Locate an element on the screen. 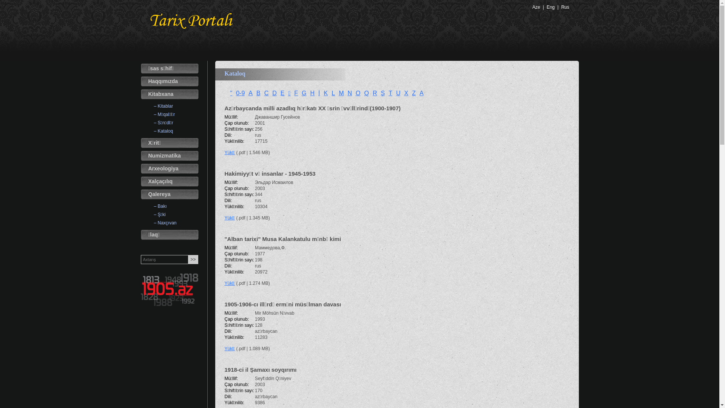 This screenshot has height=408, width=725. M is located at coordinates (341, 93).